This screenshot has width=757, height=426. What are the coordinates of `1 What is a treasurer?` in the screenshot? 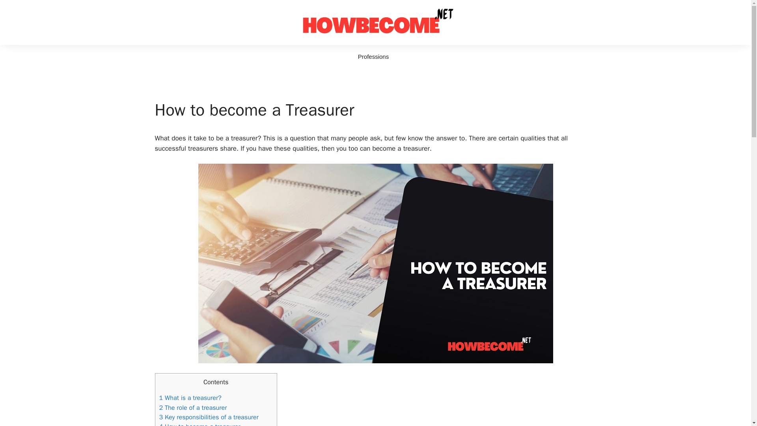 It's located at (190, 398).